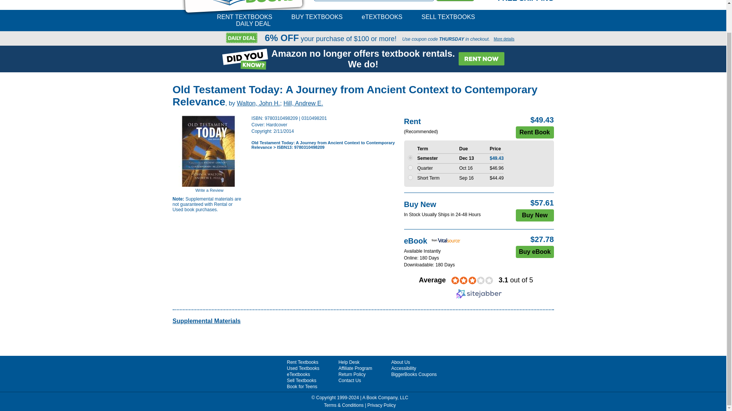 Image resolution: width=732 pixels, height=411 pixels. I want to click on Help Desk, so click(348, 362).